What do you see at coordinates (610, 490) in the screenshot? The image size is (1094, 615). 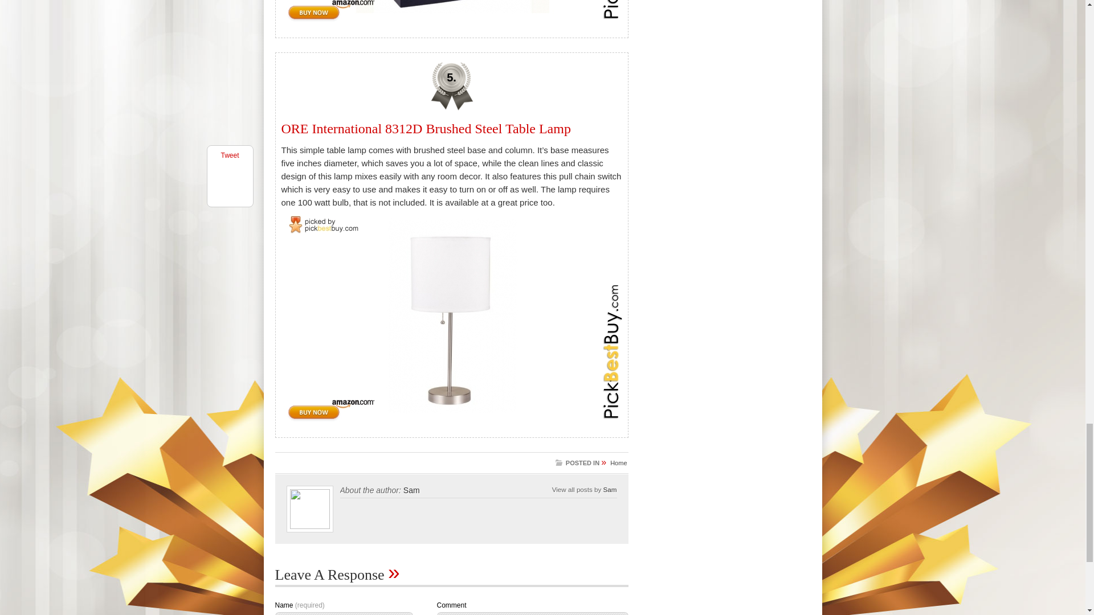 I see `Posts by Sam` at bounding box center [610, 490].